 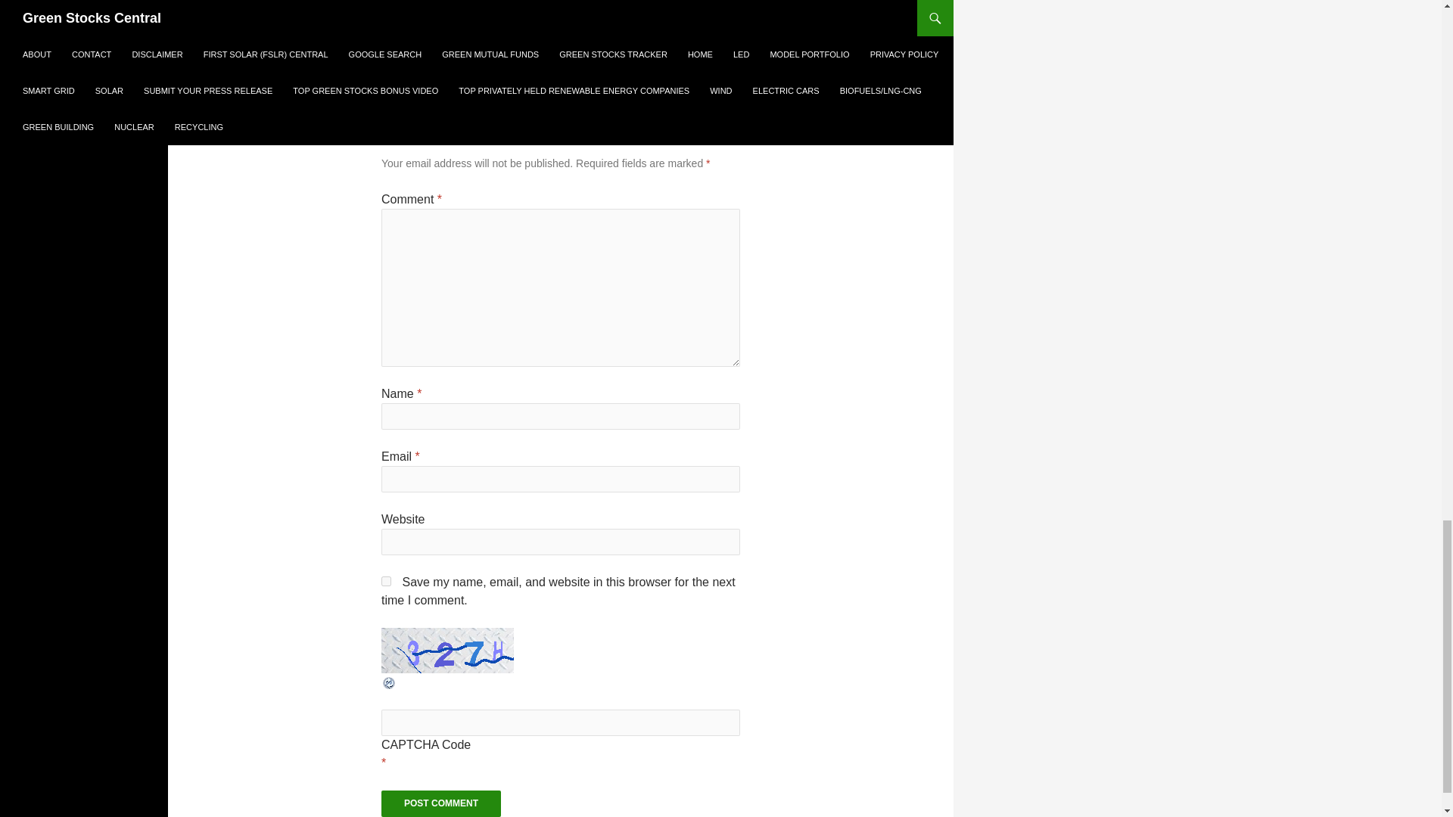 I want to click on Refresh Image, so click(x=389, y=682).